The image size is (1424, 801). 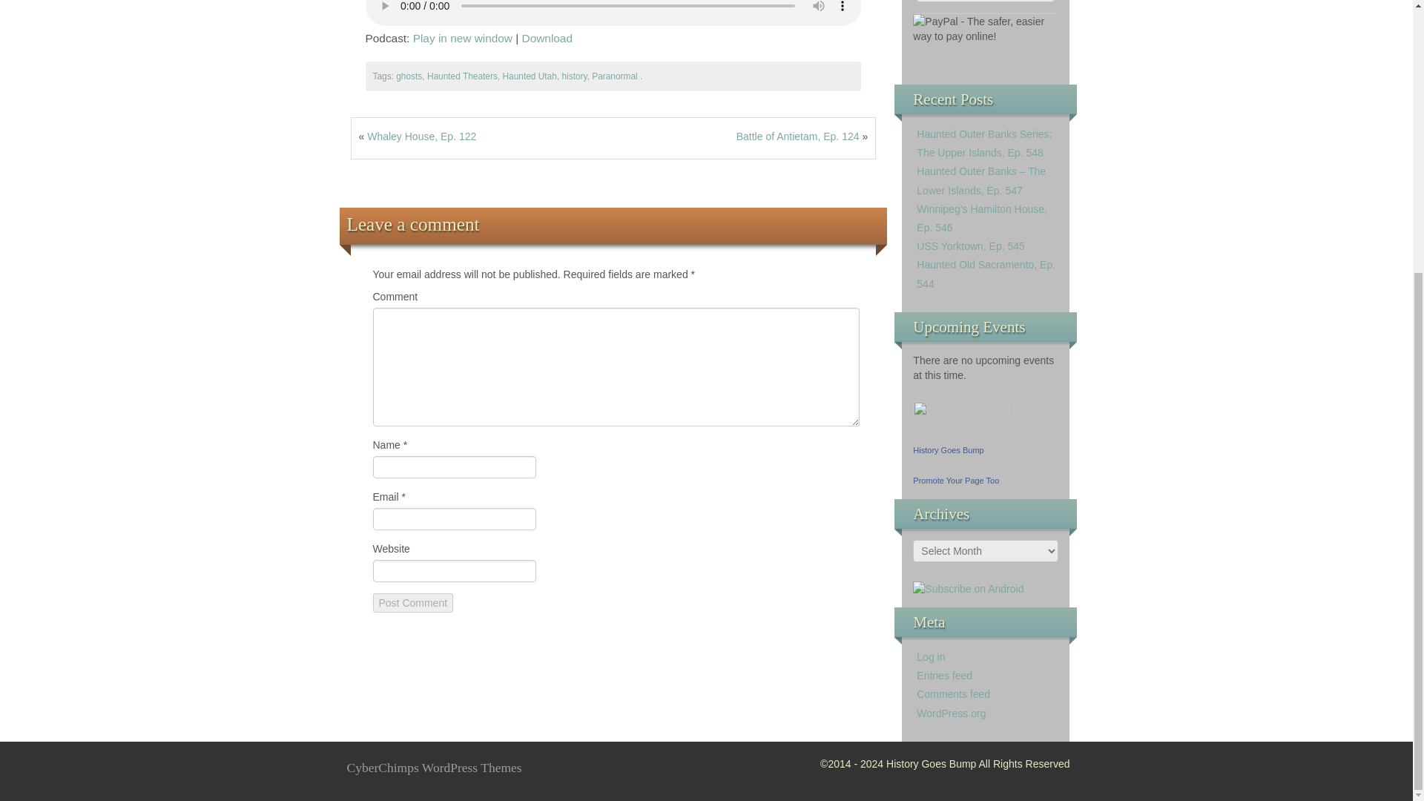 What do you see at coordinates (614, 76) in the screenshot?
I see `Paranormal` at bounding box center [614, 76].